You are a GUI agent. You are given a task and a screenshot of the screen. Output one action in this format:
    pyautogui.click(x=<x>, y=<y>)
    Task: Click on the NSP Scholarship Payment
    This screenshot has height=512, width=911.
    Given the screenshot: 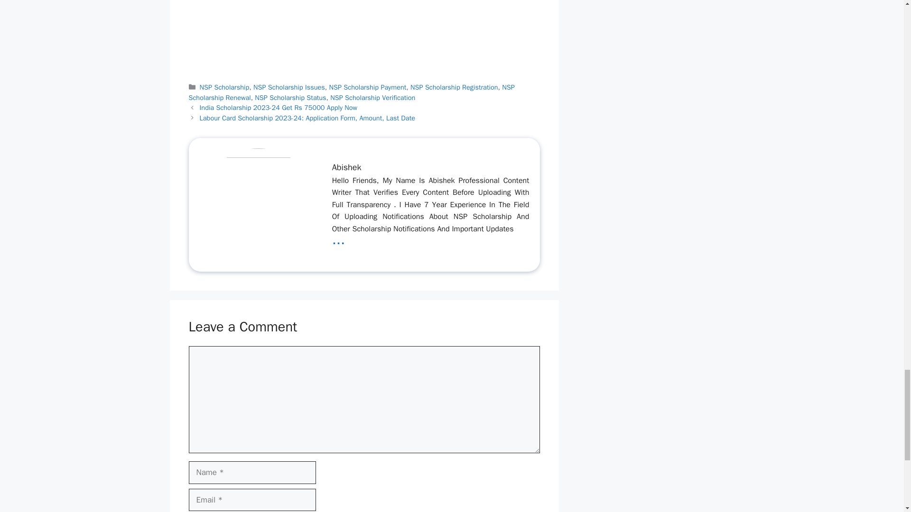 What is the action you would take?
    pyautogui.click(x=367, y=87)
    